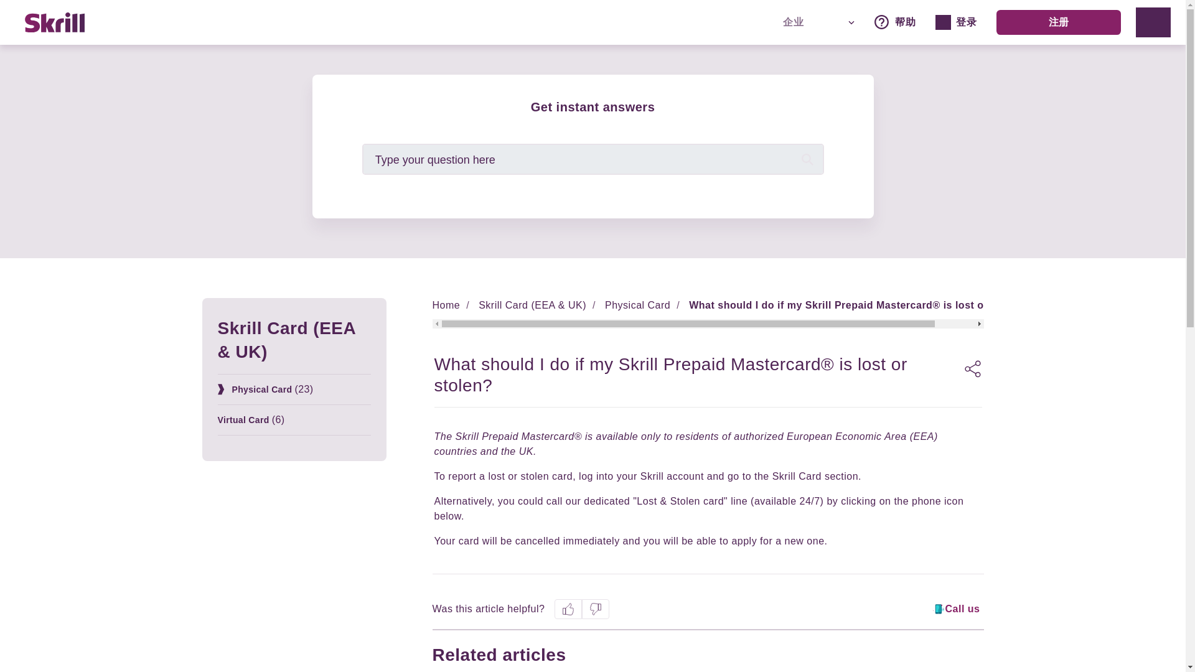  What do you see at coordinates (839, 22) in the screenshot?
I see `on` at bounding box center [839, 22].